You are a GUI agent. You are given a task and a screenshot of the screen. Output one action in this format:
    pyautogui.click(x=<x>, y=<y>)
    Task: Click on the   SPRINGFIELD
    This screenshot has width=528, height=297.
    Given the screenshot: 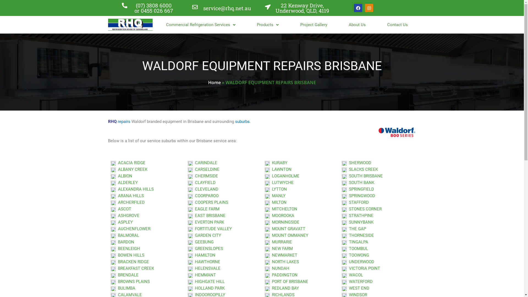 What is the action you would take?
    pyautogui.click(x=358, y=189)
    